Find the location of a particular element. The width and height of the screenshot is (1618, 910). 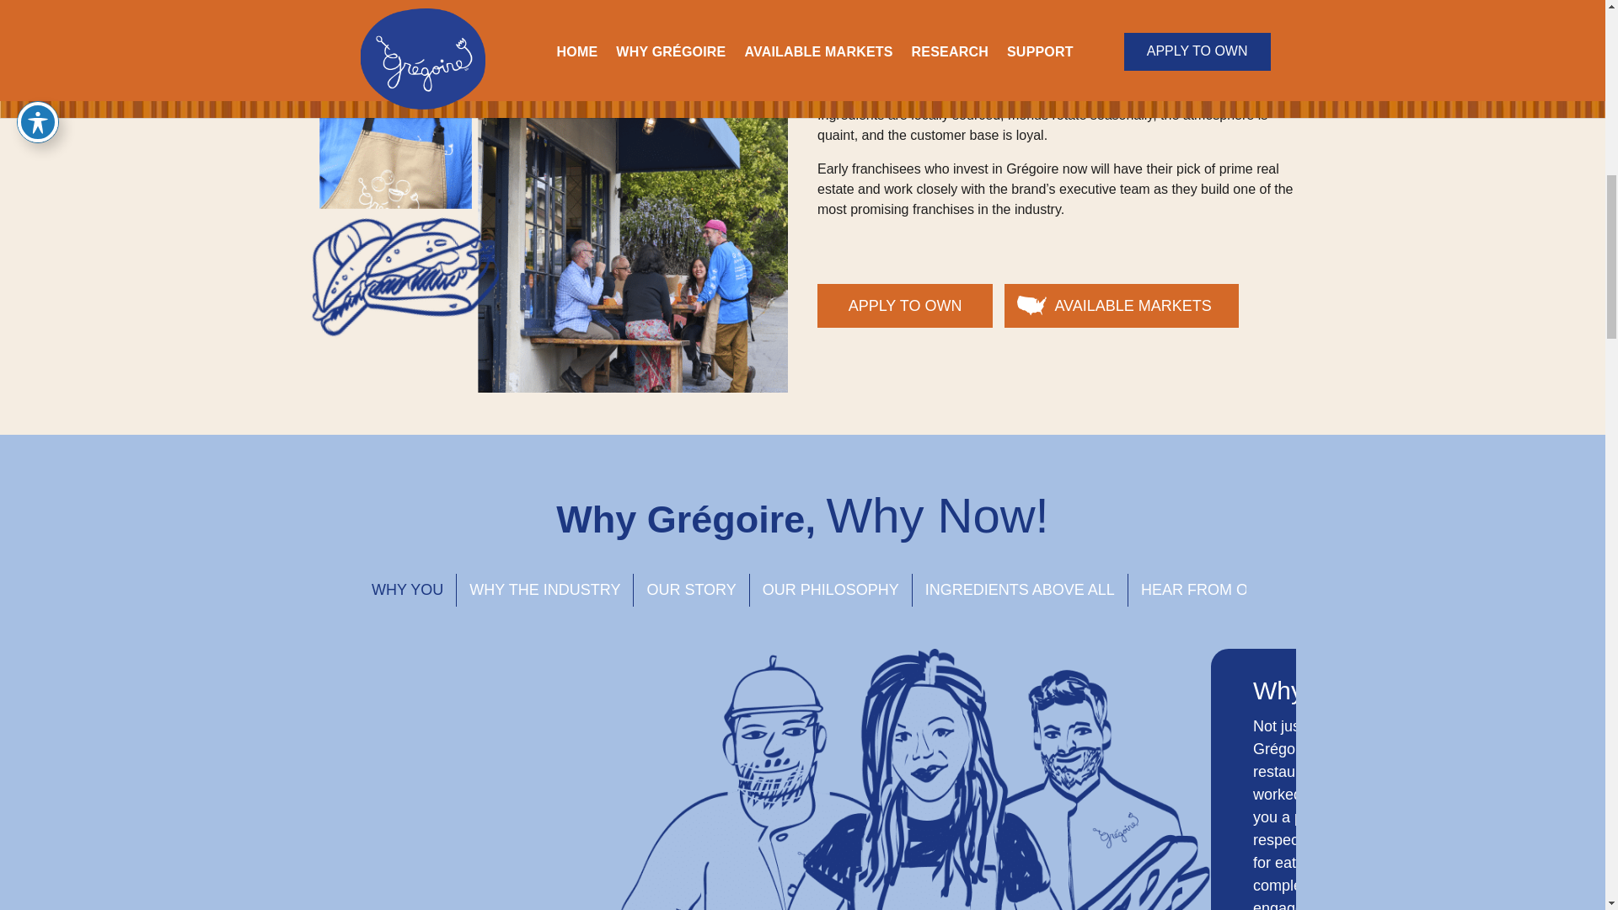

APPLY TO OWN is located at coordinates (905, 305).